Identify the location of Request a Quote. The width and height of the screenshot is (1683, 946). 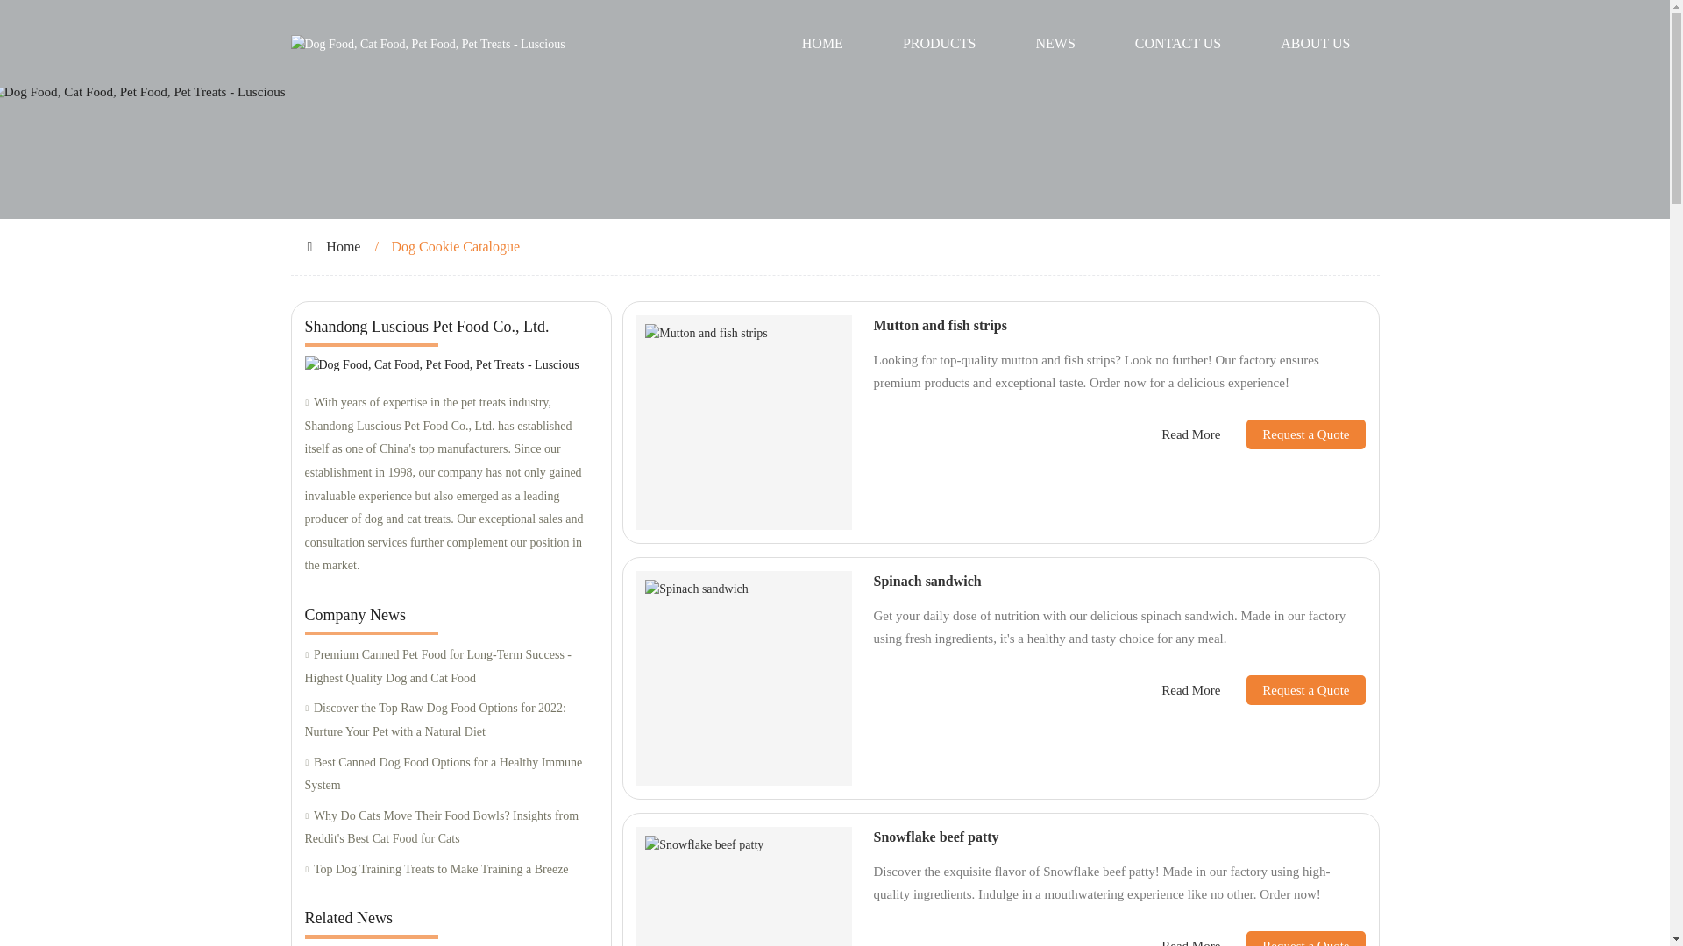
(1292, 434).